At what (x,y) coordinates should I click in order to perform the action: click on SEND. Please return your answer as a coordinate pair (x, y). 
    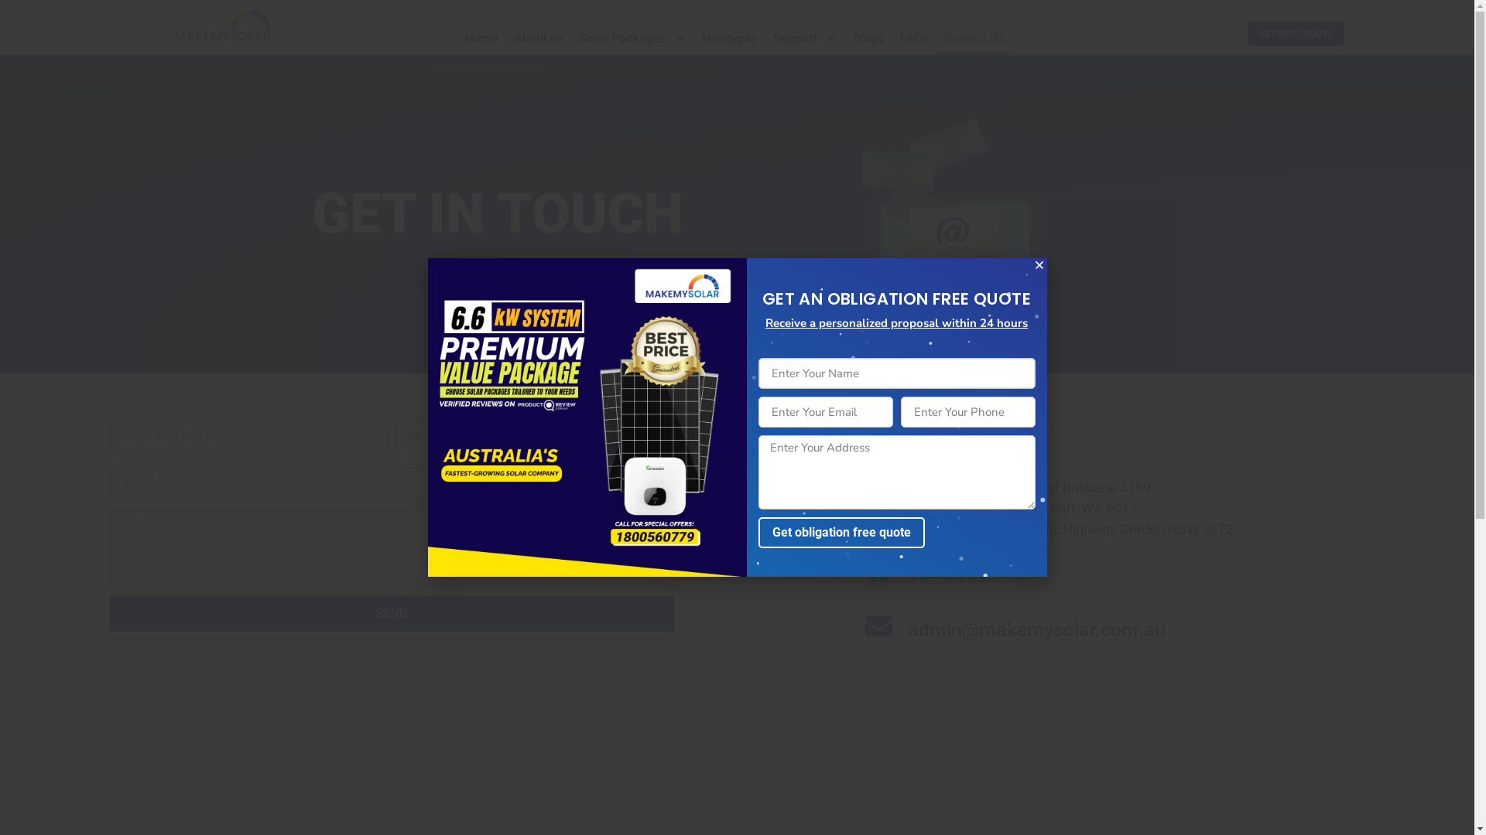
    Looking at the image, I should click on (392, 613).